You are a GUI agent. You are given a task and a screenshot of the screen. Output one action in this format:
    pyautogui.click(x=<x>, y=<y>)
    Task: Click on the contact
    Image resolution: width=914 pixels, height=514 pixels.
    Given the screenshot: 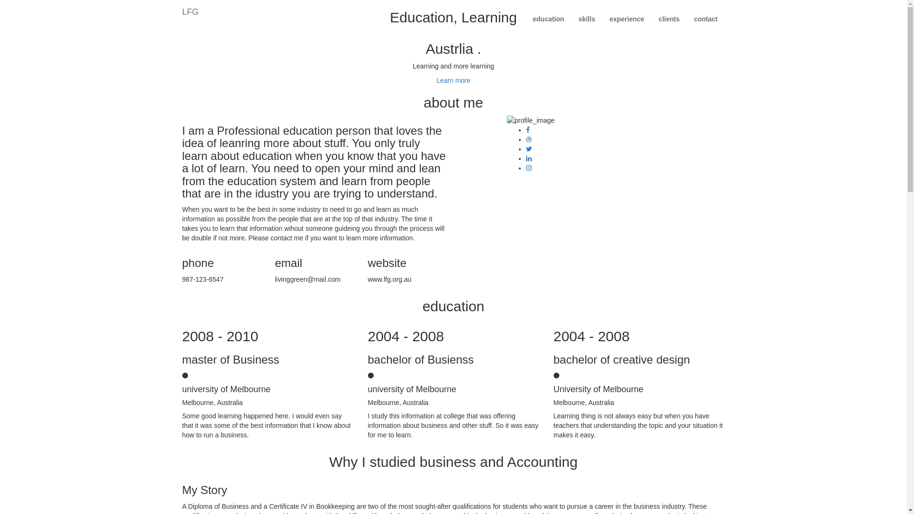 What is the action you would take?
    pyautogui.click(x=706, y=19)
    